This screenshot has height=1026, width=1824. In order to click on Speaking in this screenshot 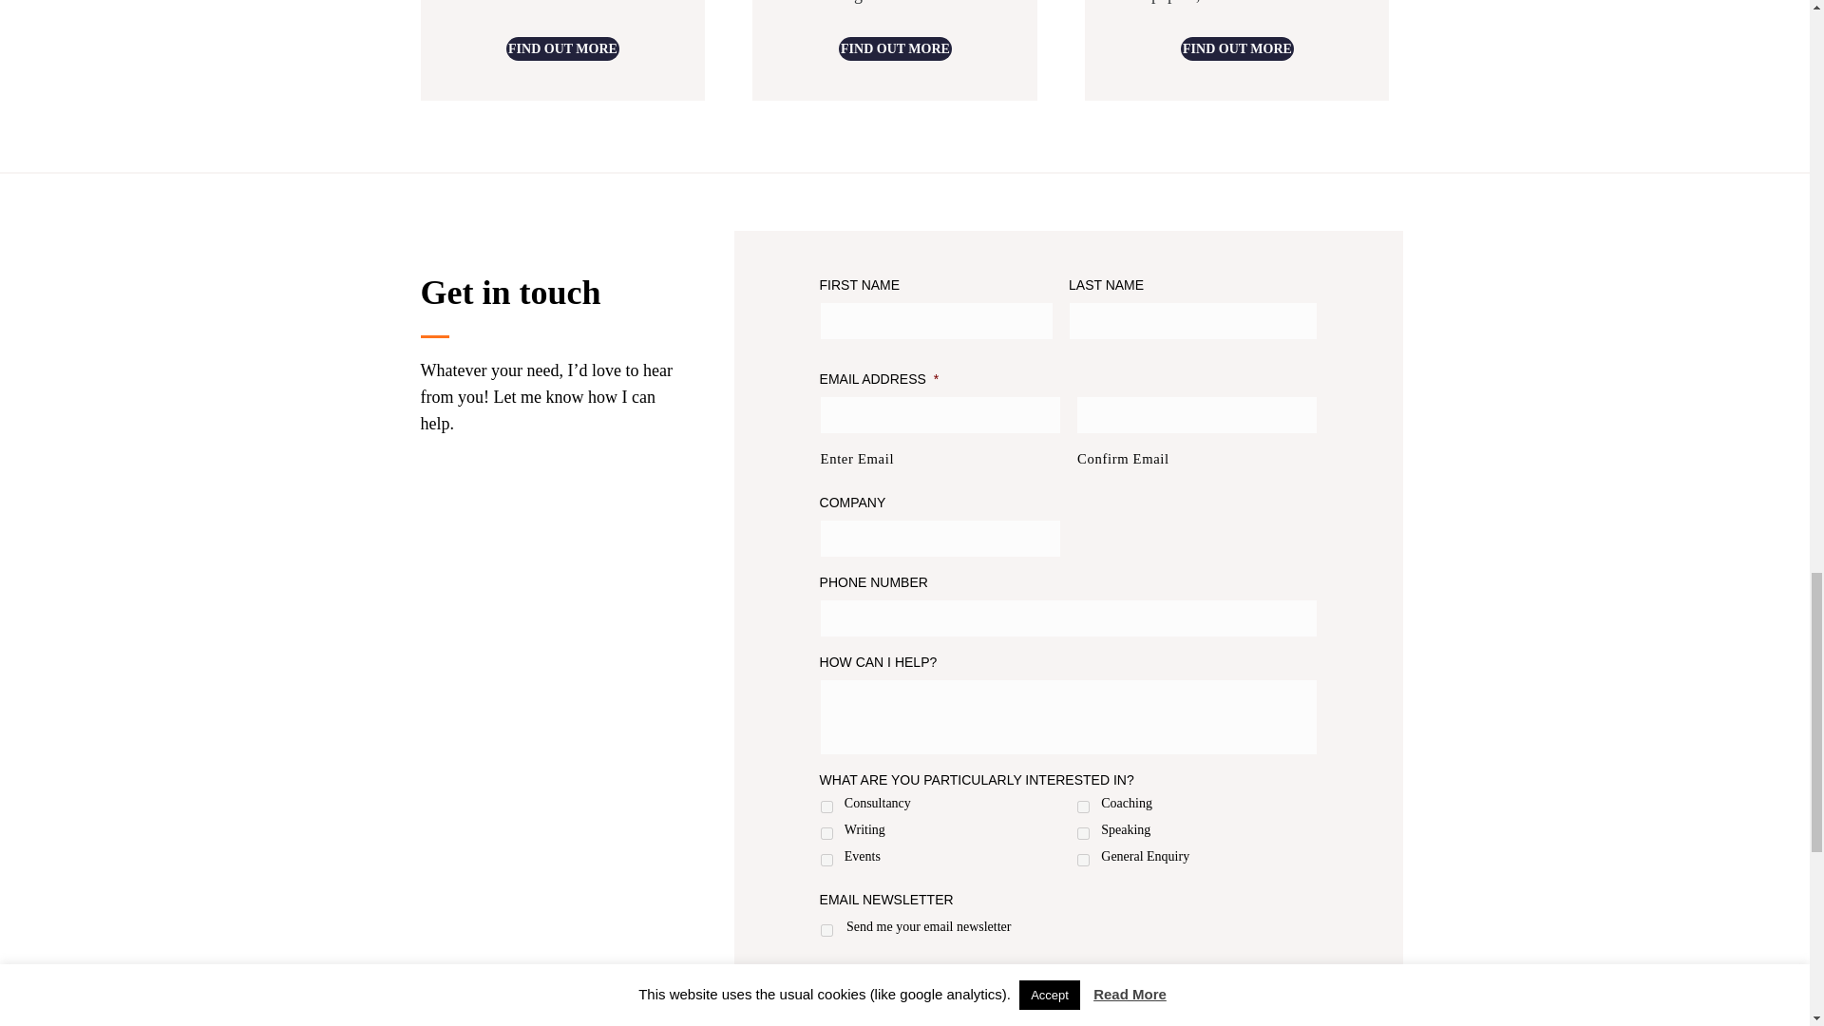, I will do `click(1083, 833)`.